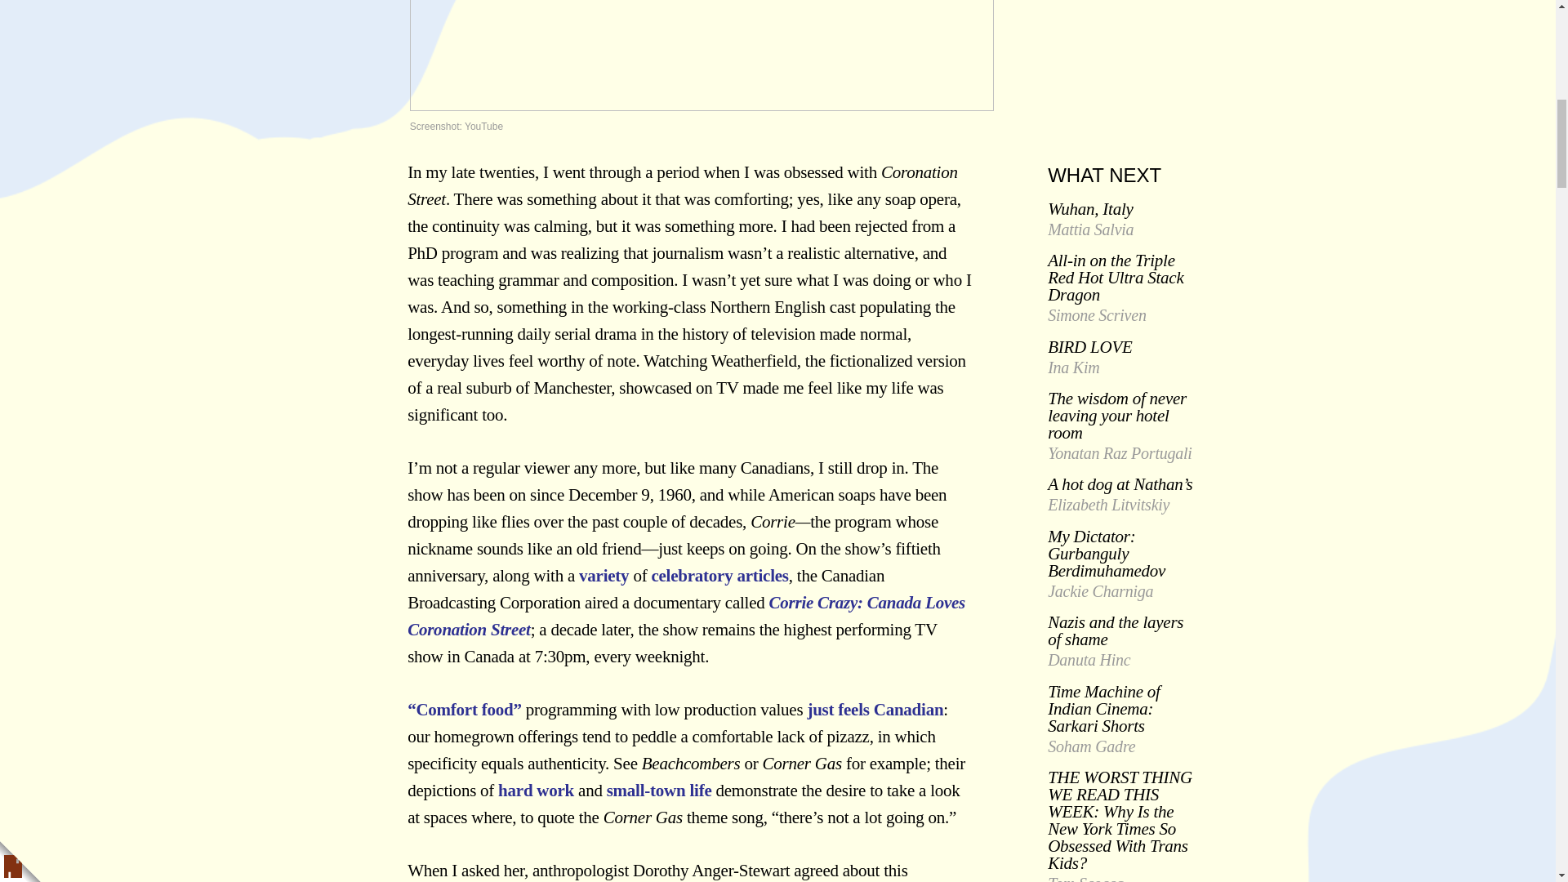 The width and height of the screenshot is (1568, 882). What do you see at coordinates (1089, 346) in the screenshot?
I see `BIRD LOVE` at bounding box center [1089, 346].